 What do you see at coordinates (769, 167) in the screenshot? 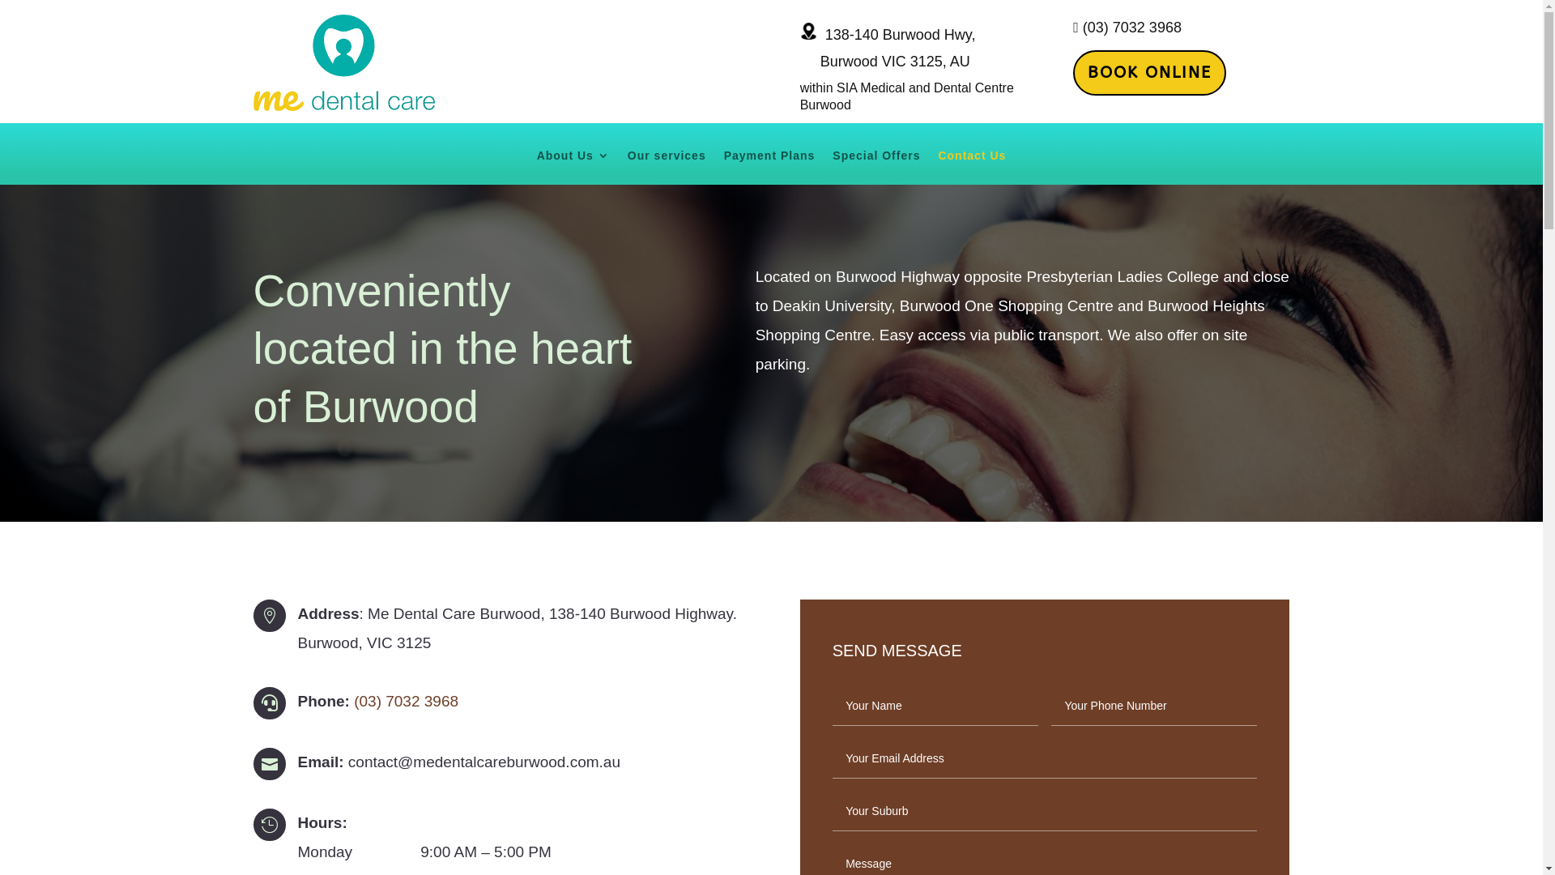
I see `Payment Plans` at bounding box center [769, 167].